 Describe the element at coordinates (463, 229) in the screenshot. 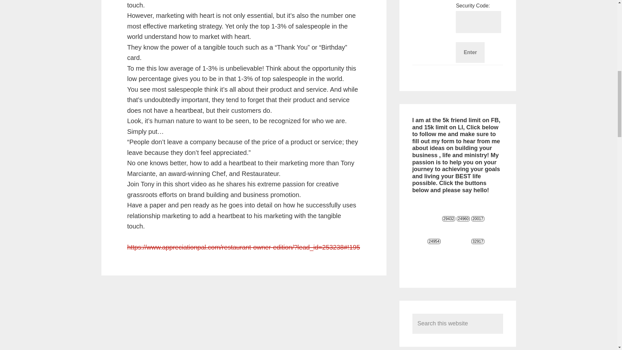

I see `Soundcloud` at that location.